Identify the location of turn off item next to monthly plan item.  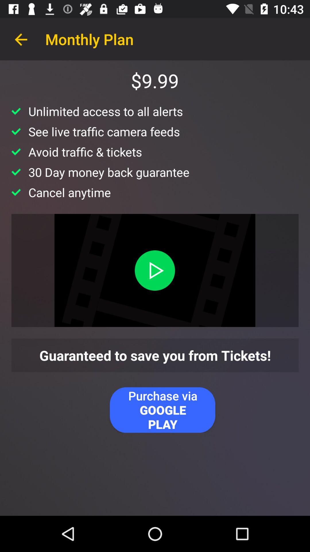
(21, 39).